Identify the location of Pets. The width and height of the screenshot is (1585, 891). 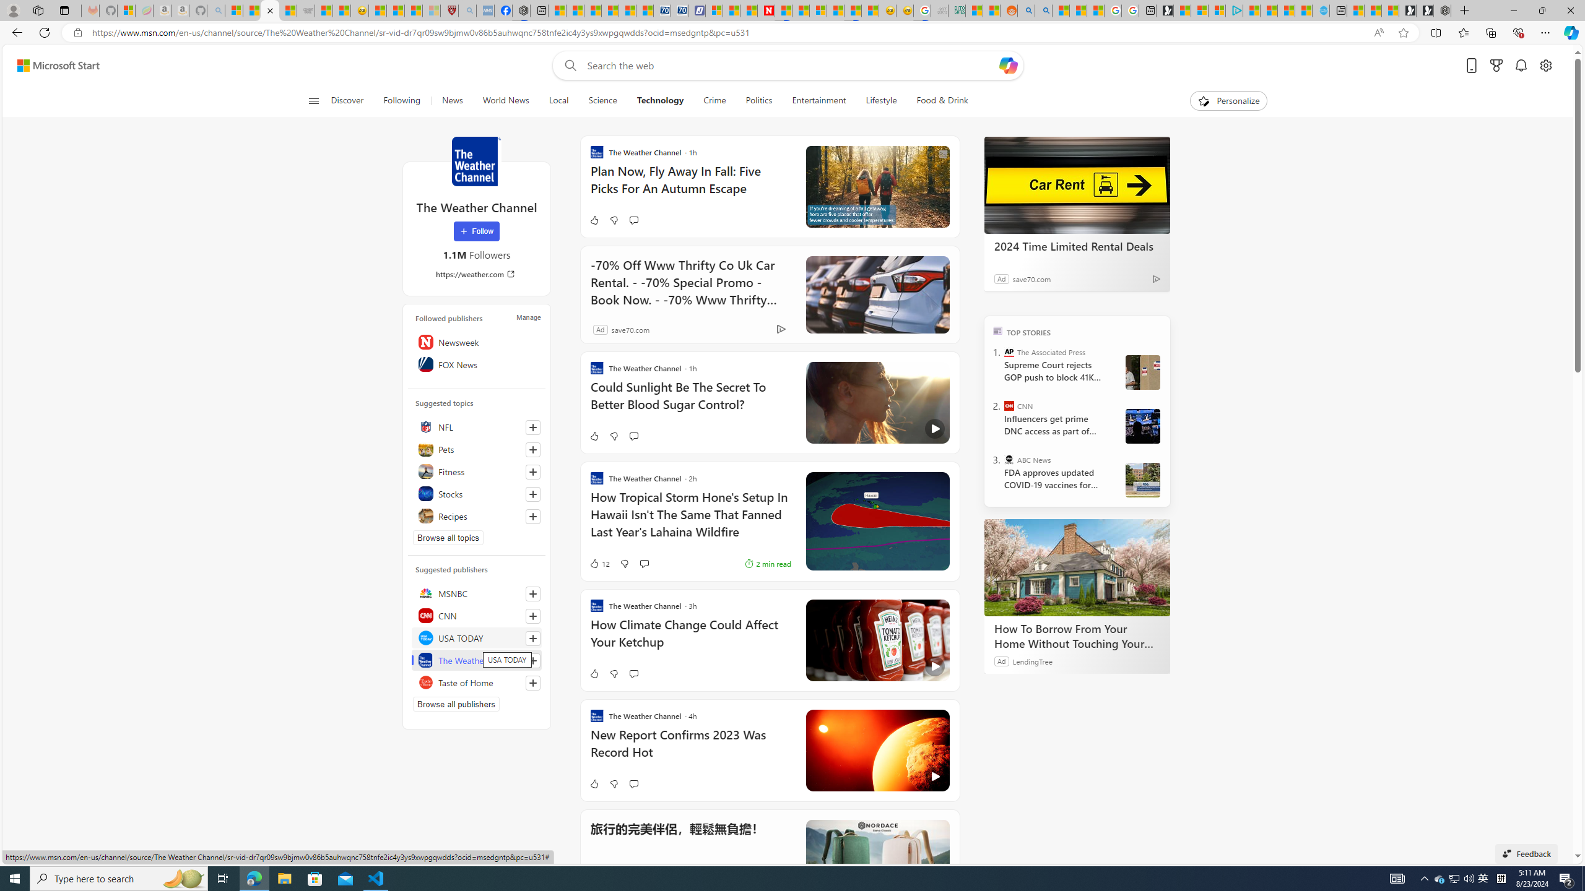
(477, 449).